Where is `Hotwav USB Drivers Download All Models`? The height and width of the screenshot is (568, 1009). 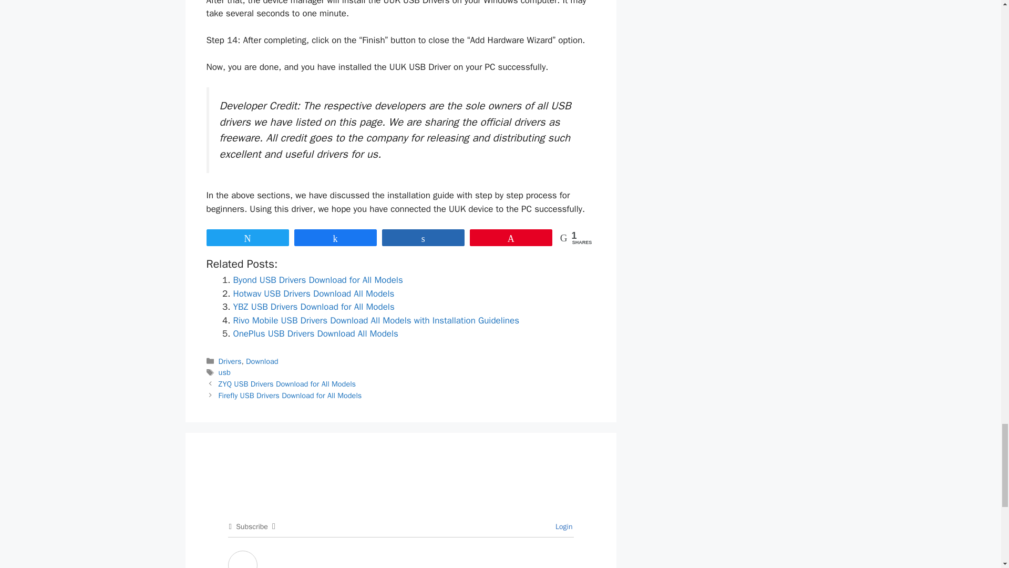 Hotwav USB Drivers Download All Models is located at coordinates (313, 293).